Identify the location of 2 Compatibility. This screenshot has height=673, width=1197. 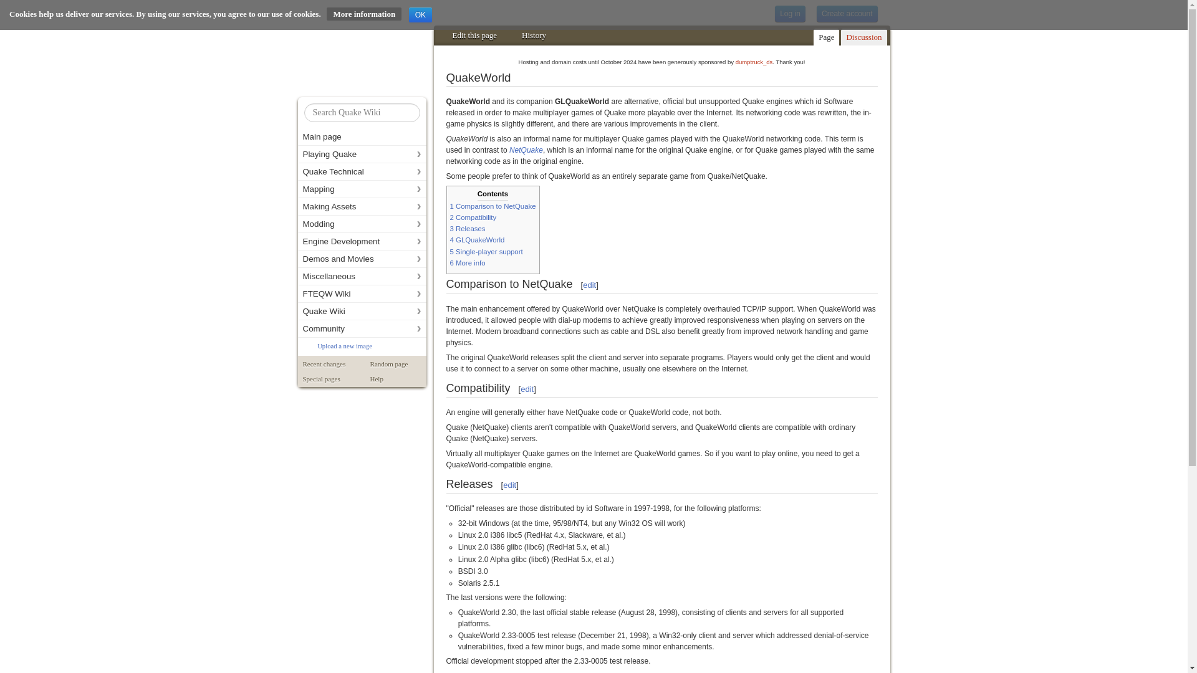
(473, 217).